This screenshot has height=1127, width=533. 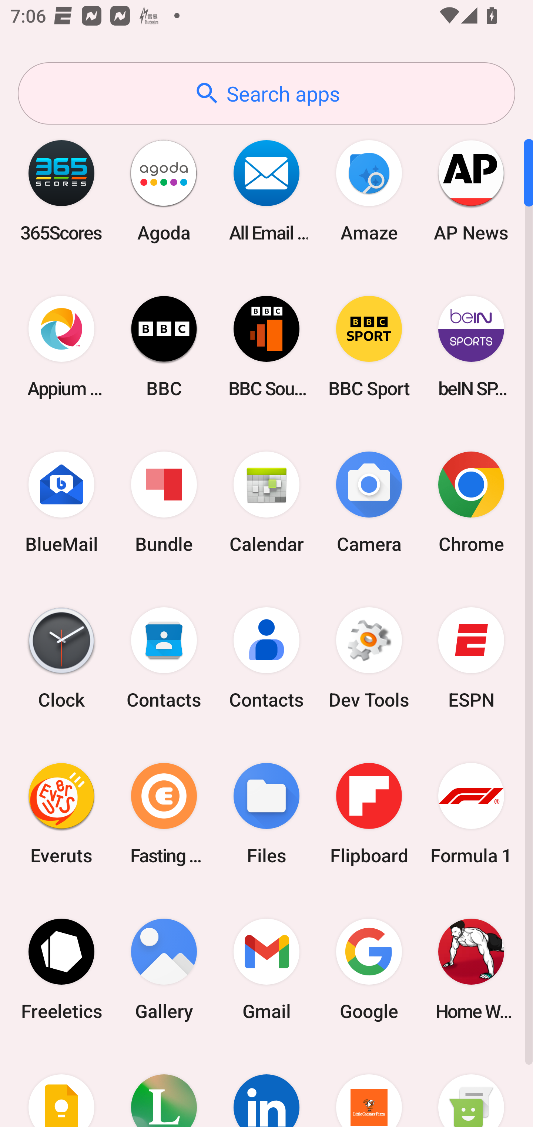 I want to click on Fasting Coach, so click(x=164, y=813).